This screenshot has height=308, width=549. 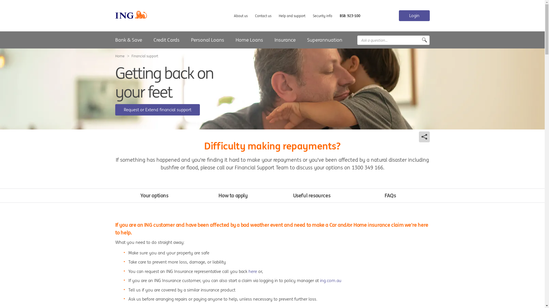 What do you see at coordinates (241, 16) in the screenshot?
I see `About us` at bounding box center [241, 16].